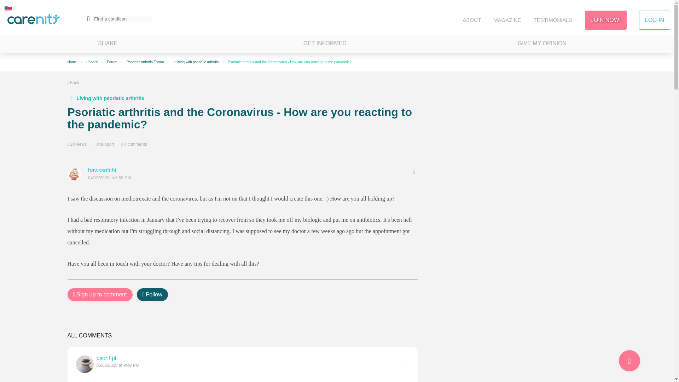 The image size is (679, 382). Describe the element at coordinates (325, 44) in the screenshot. I see `GET INFORMED` at that location.